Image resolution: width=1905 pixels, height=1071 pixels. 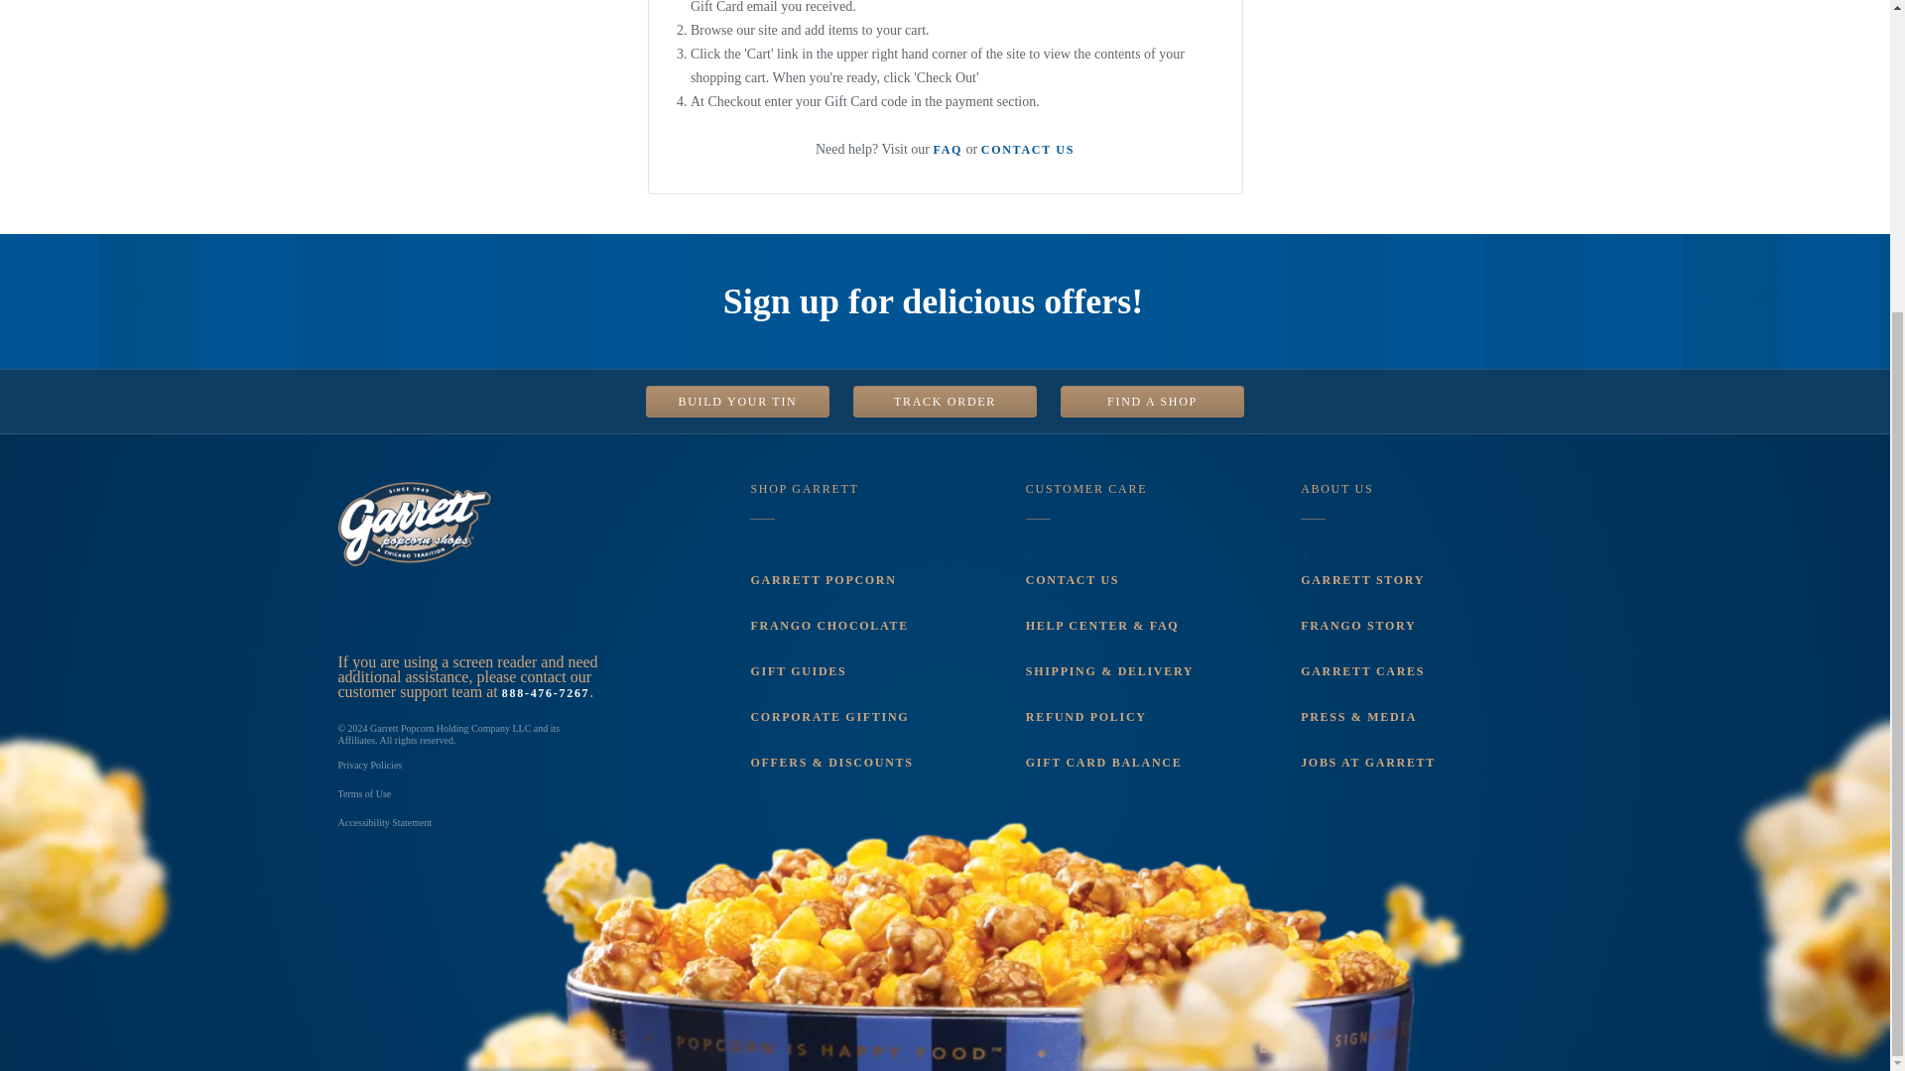 I want to click on Youtube, so click(x=504, y=610).